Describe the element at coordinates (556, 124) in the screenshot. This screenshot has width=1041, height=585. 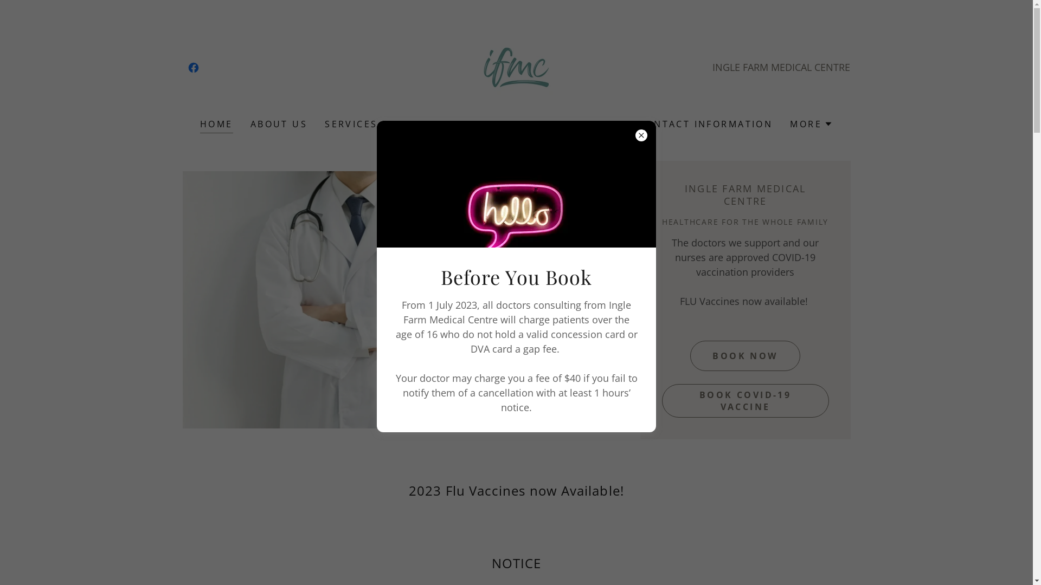
I see `PATIENT INFORMATION` at that location.